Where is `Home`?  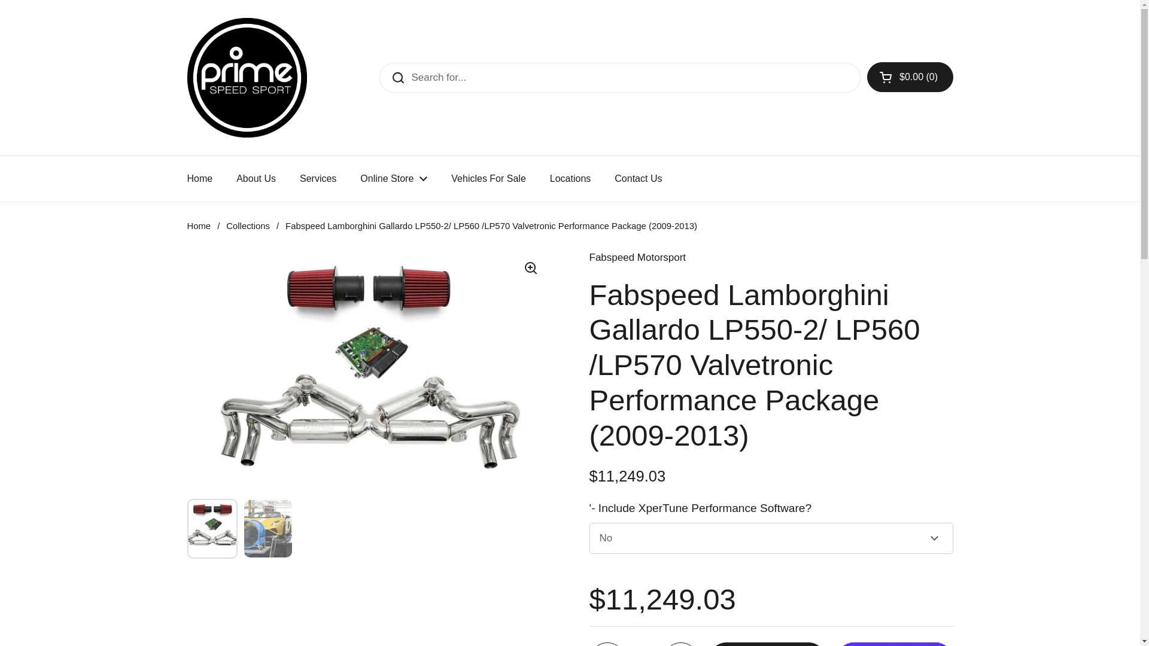 Home is located at coordinates (199, 178).